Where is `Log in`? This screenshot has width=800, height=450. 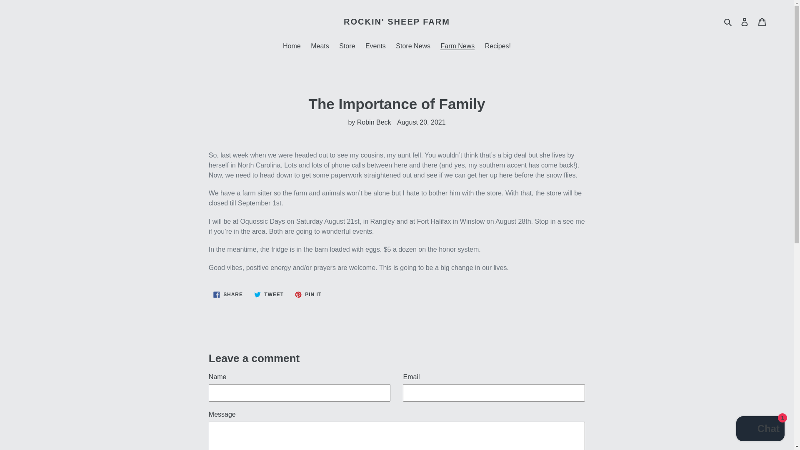
Log in is located at coordinates (347, 47).